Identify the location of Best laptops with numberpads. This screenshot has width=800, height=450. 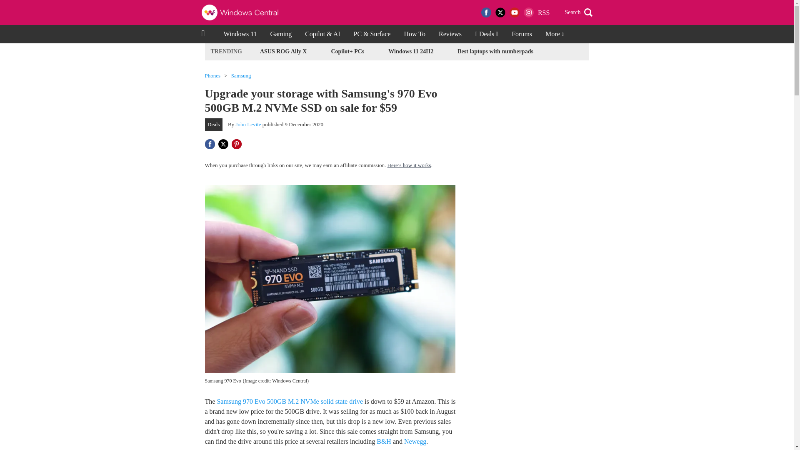
(495, 52).